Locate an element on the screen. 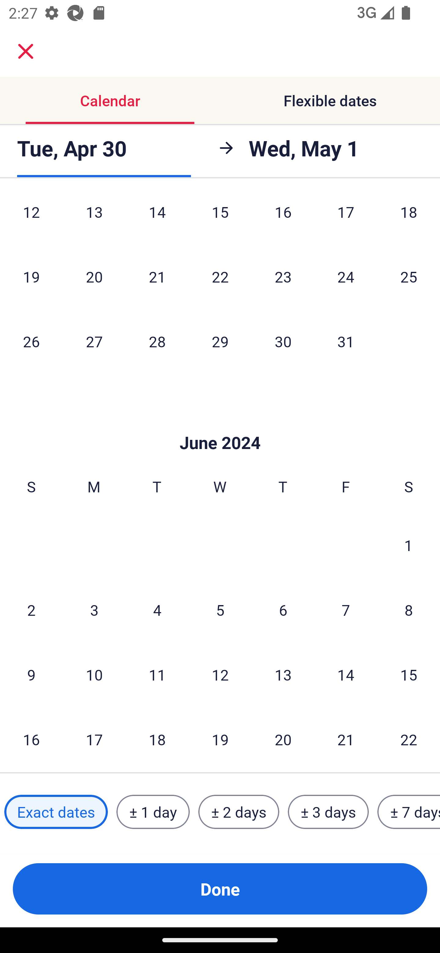  4 Tuesday, June 4, 2024 is located at coordinates (157, 610).